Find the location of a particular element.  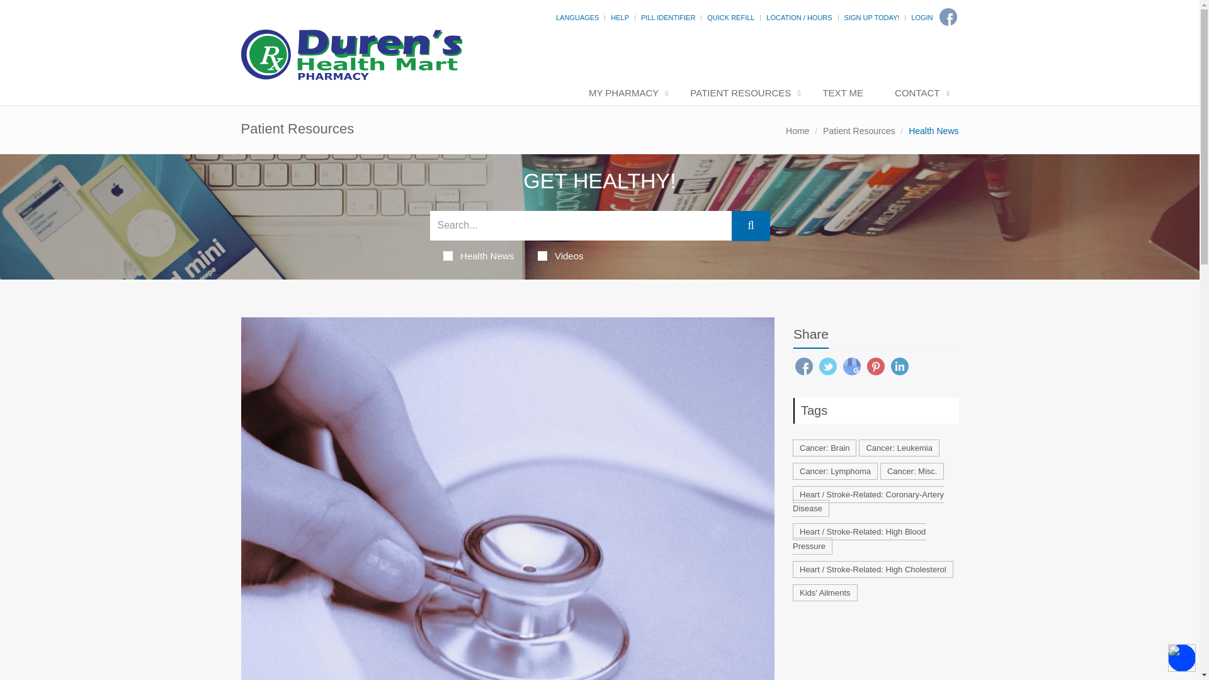

HELP is located at coordinates (620, 17).